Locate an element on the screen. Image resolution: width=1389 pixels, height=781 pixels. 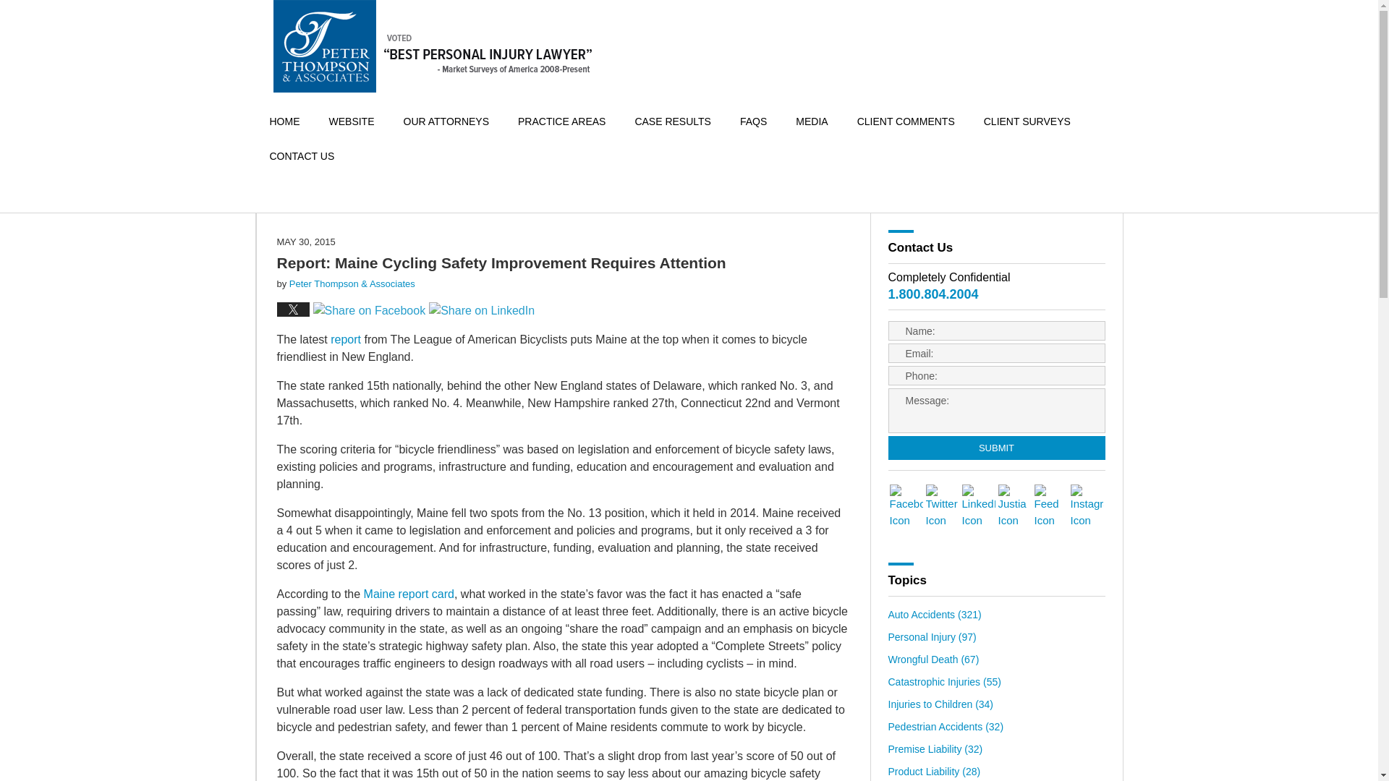
Maine report card is located at coordinates (407, 594).